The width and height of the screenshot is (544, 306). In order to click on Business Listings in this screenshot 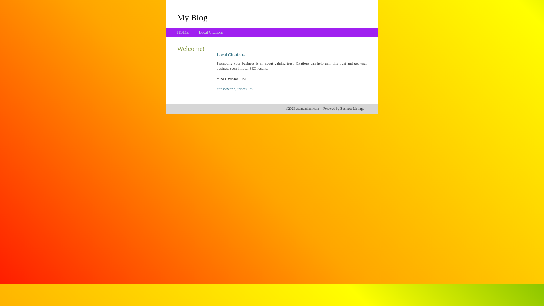, I will do `click(352, 109)`.